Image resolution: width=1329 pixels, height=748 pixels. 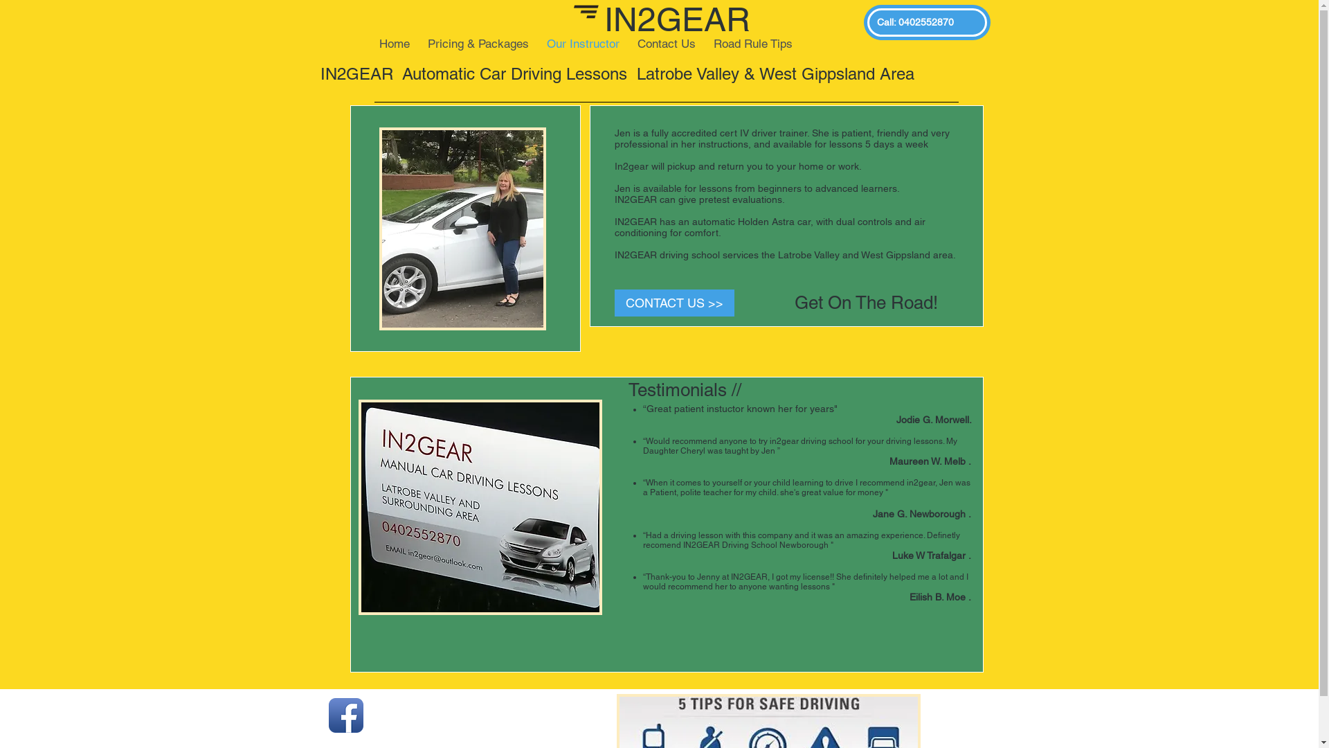 What do you see at coordinates (674, 303) in the screenshot?
I see `CONTACT US >>` at bounding box center [674, 303].